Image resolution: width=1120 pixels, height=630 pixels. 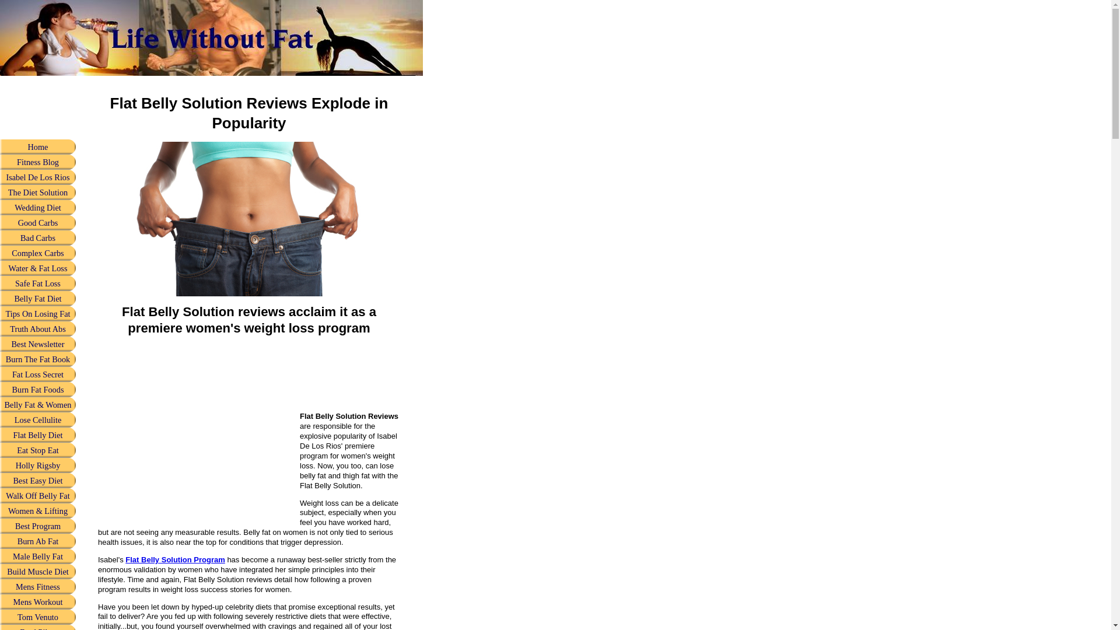 I want to click on Burn Fat Foods, so click(x=38, y=390).